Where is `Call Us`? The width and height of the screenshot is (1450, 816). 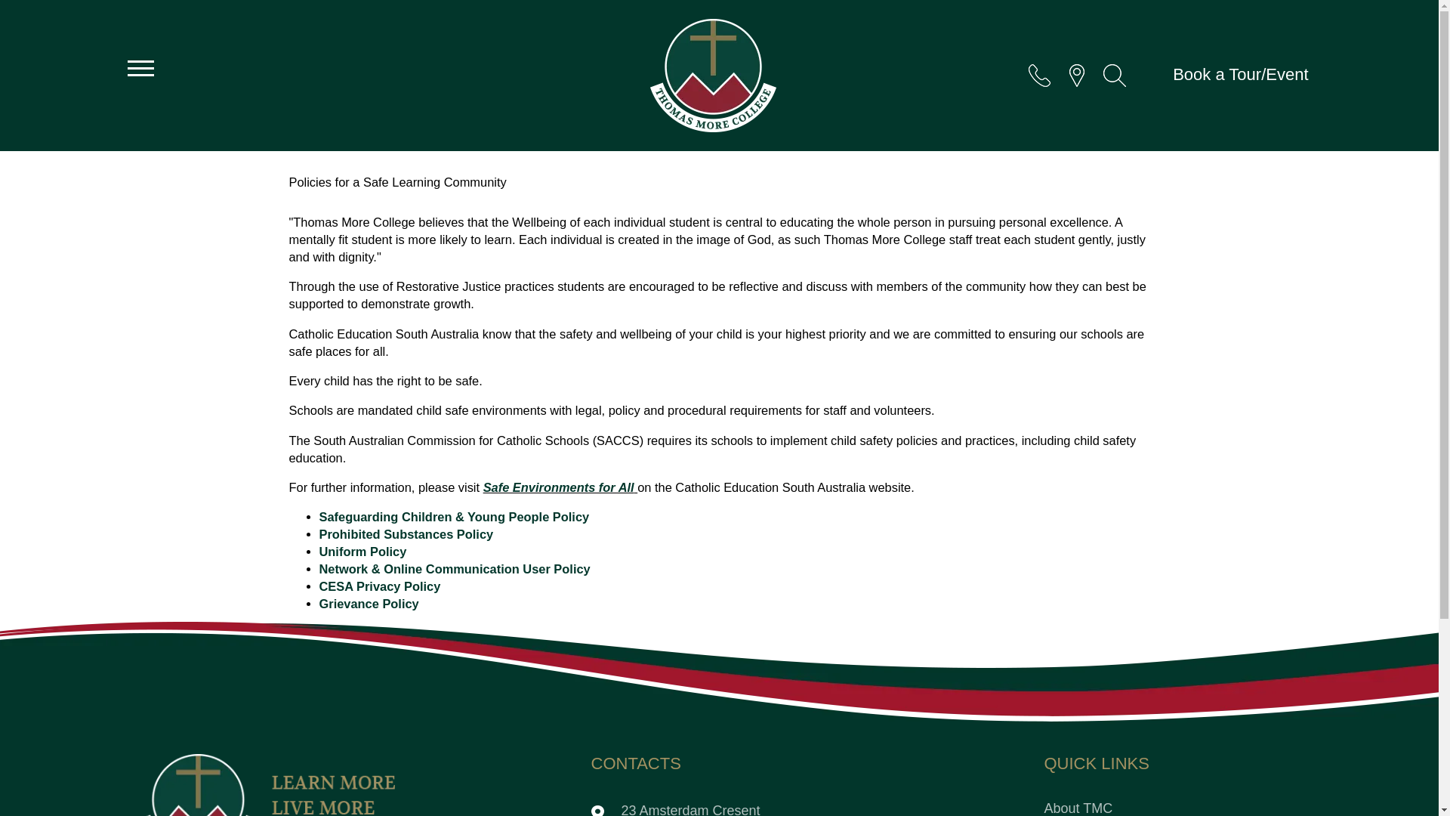
Call Us is located at coordinates (1039, 76).